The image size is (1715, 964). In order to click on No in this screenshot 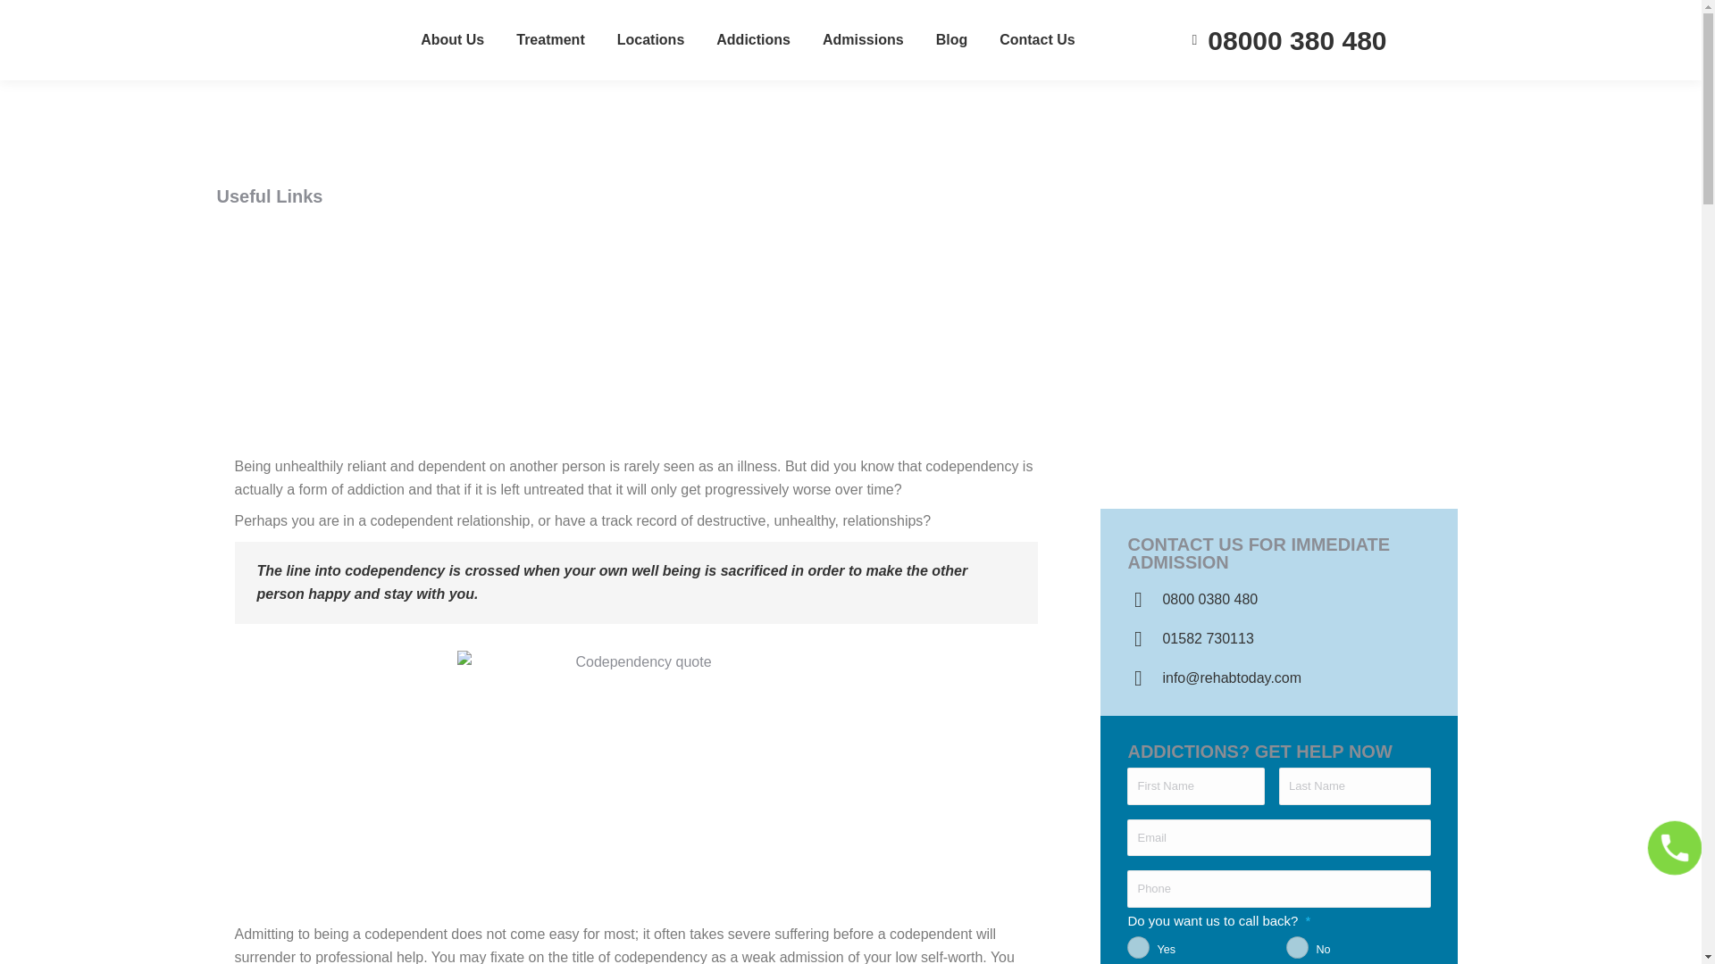, I will do `click(1297, 946)`.